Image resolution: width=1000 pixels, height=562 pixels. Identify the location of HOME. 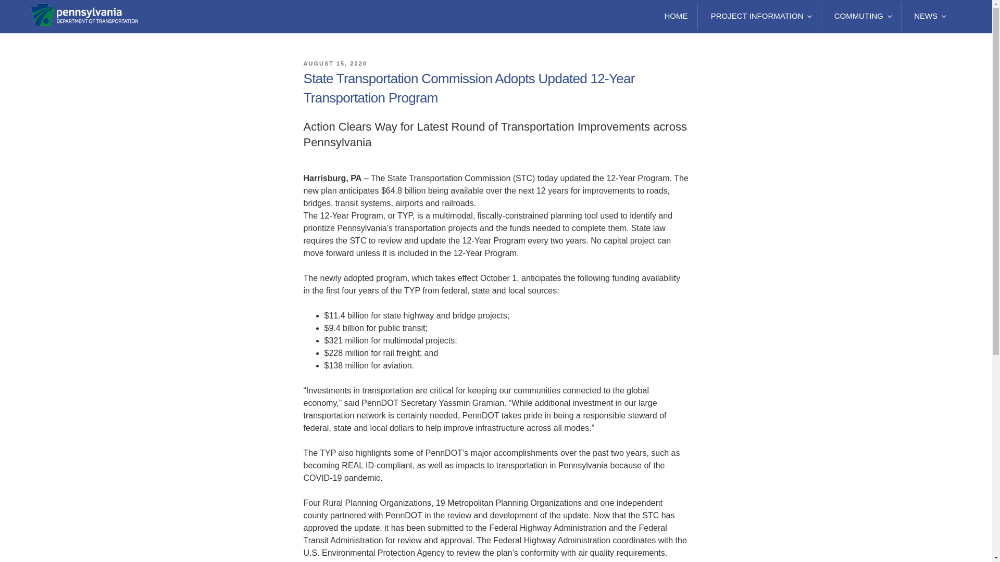
(676, 17).